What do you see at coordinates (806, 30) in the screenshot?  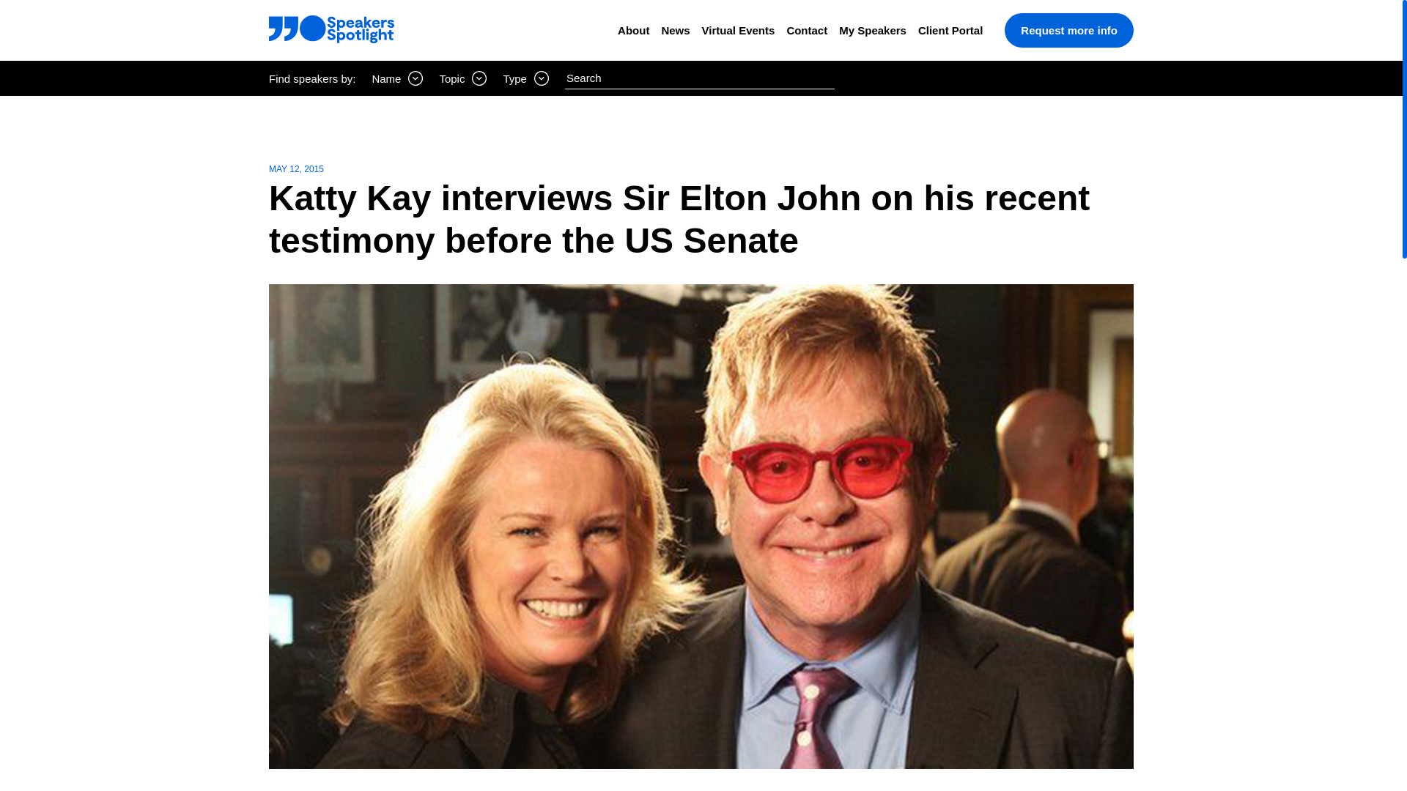 I see `Contact` at bounding box center [806, 30].